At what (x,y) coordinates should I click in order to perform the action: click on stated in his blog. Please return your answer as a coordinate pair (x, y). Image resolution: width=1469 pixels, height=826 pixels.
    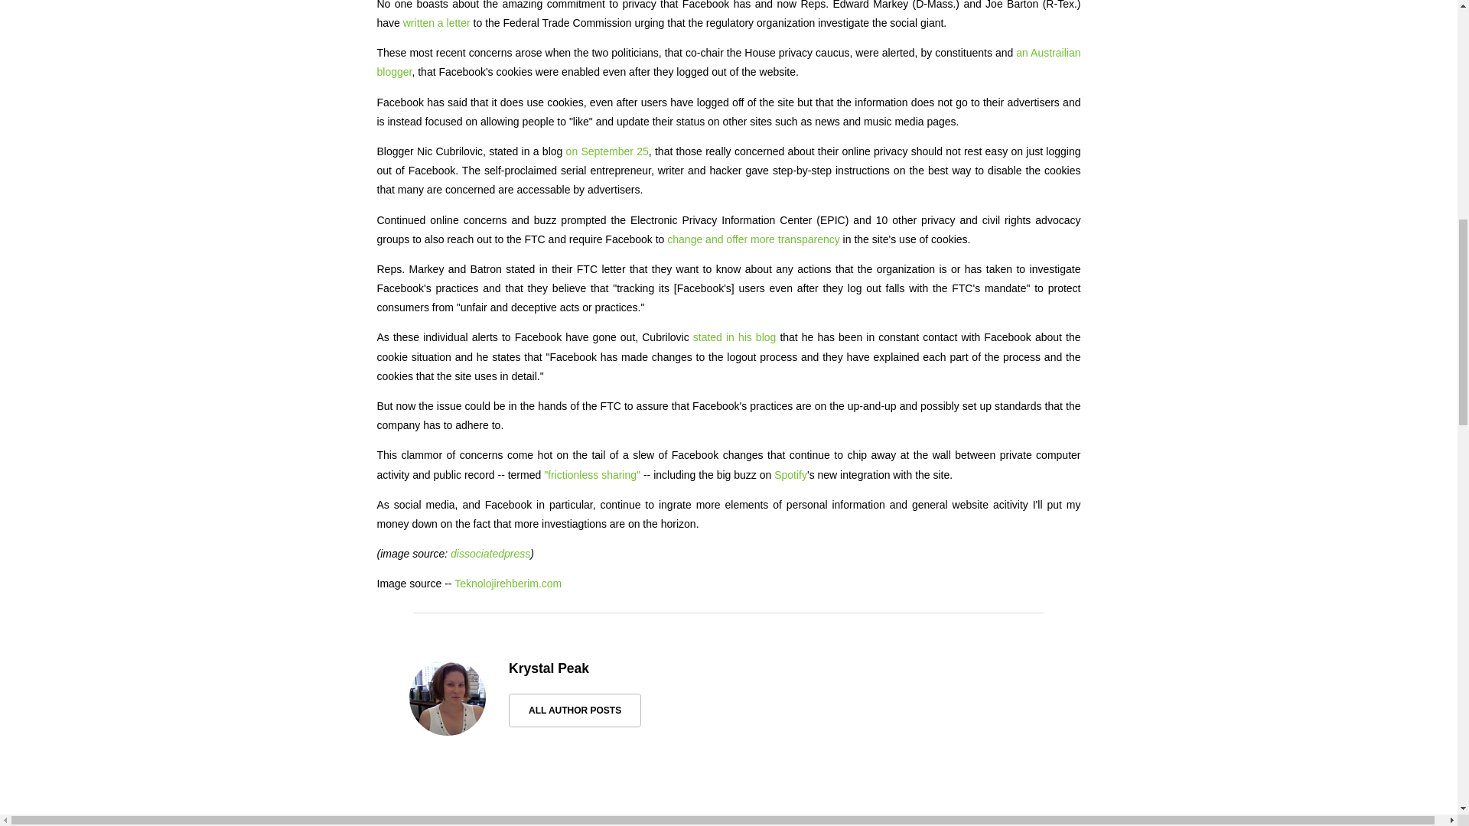
    Looking at the image, I should click on (734, 337).